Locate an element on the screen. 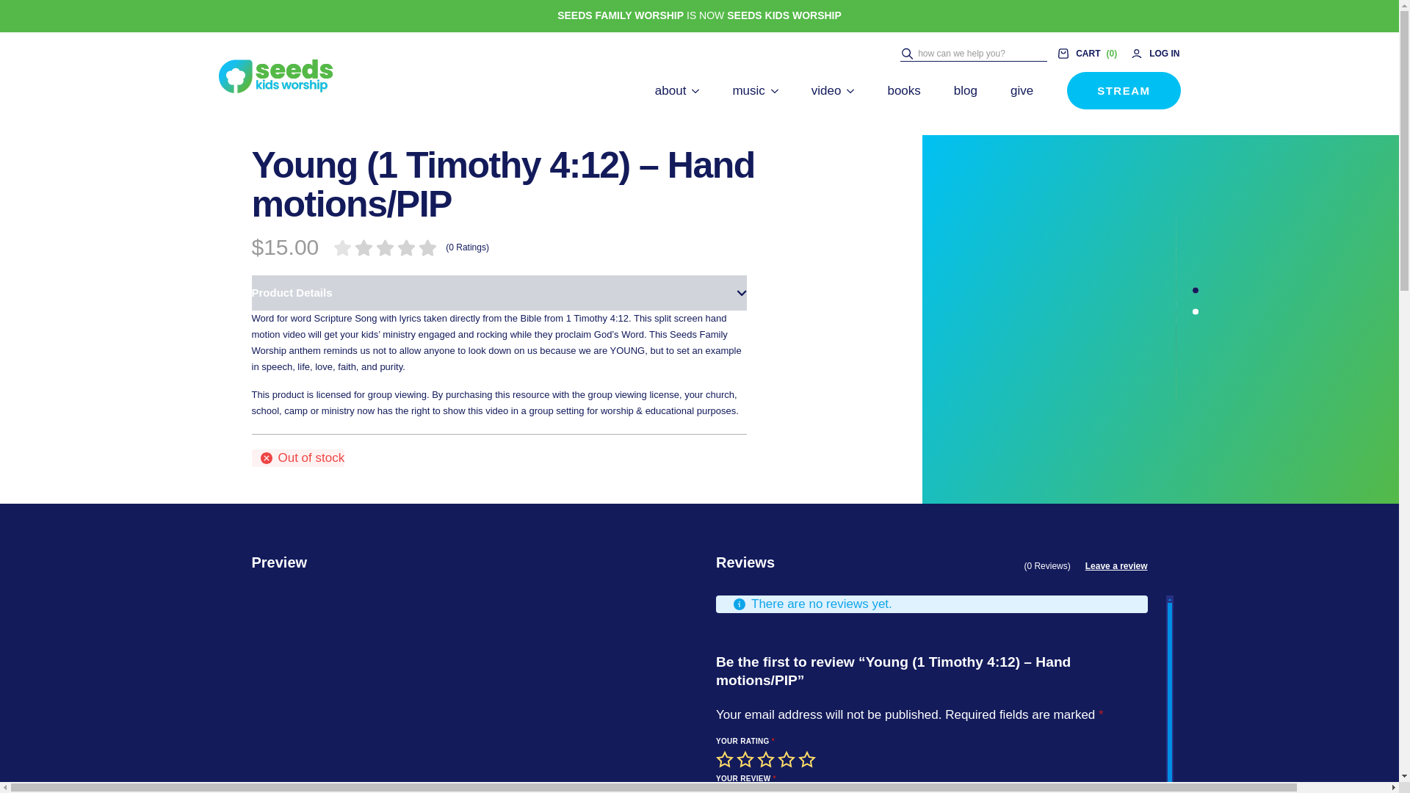 The width and height of the screenshot is (1410, 793). 3 is located at coordinates (767, 759).